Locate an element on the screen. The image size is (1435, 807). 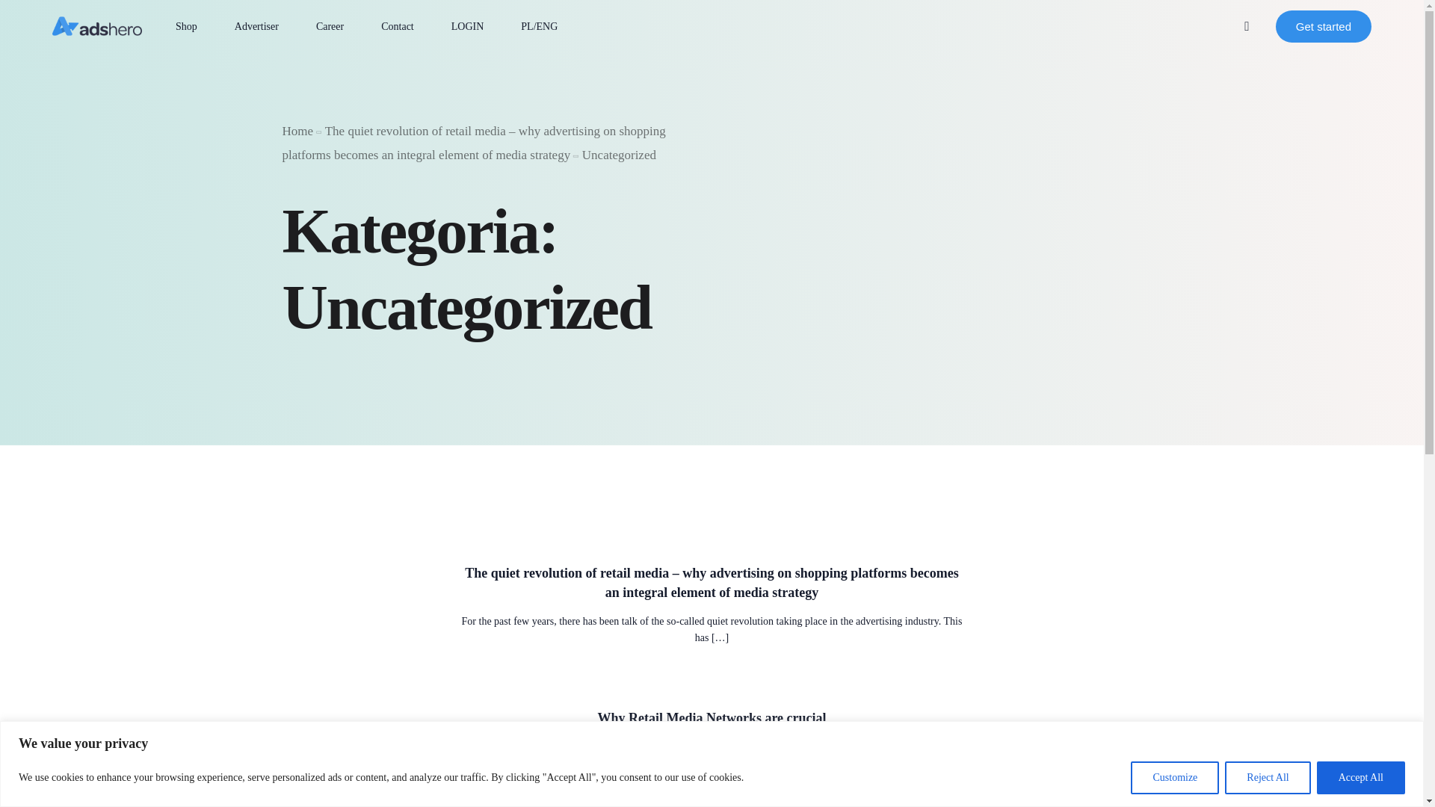
Customize is located at coordinates (1174, 777).